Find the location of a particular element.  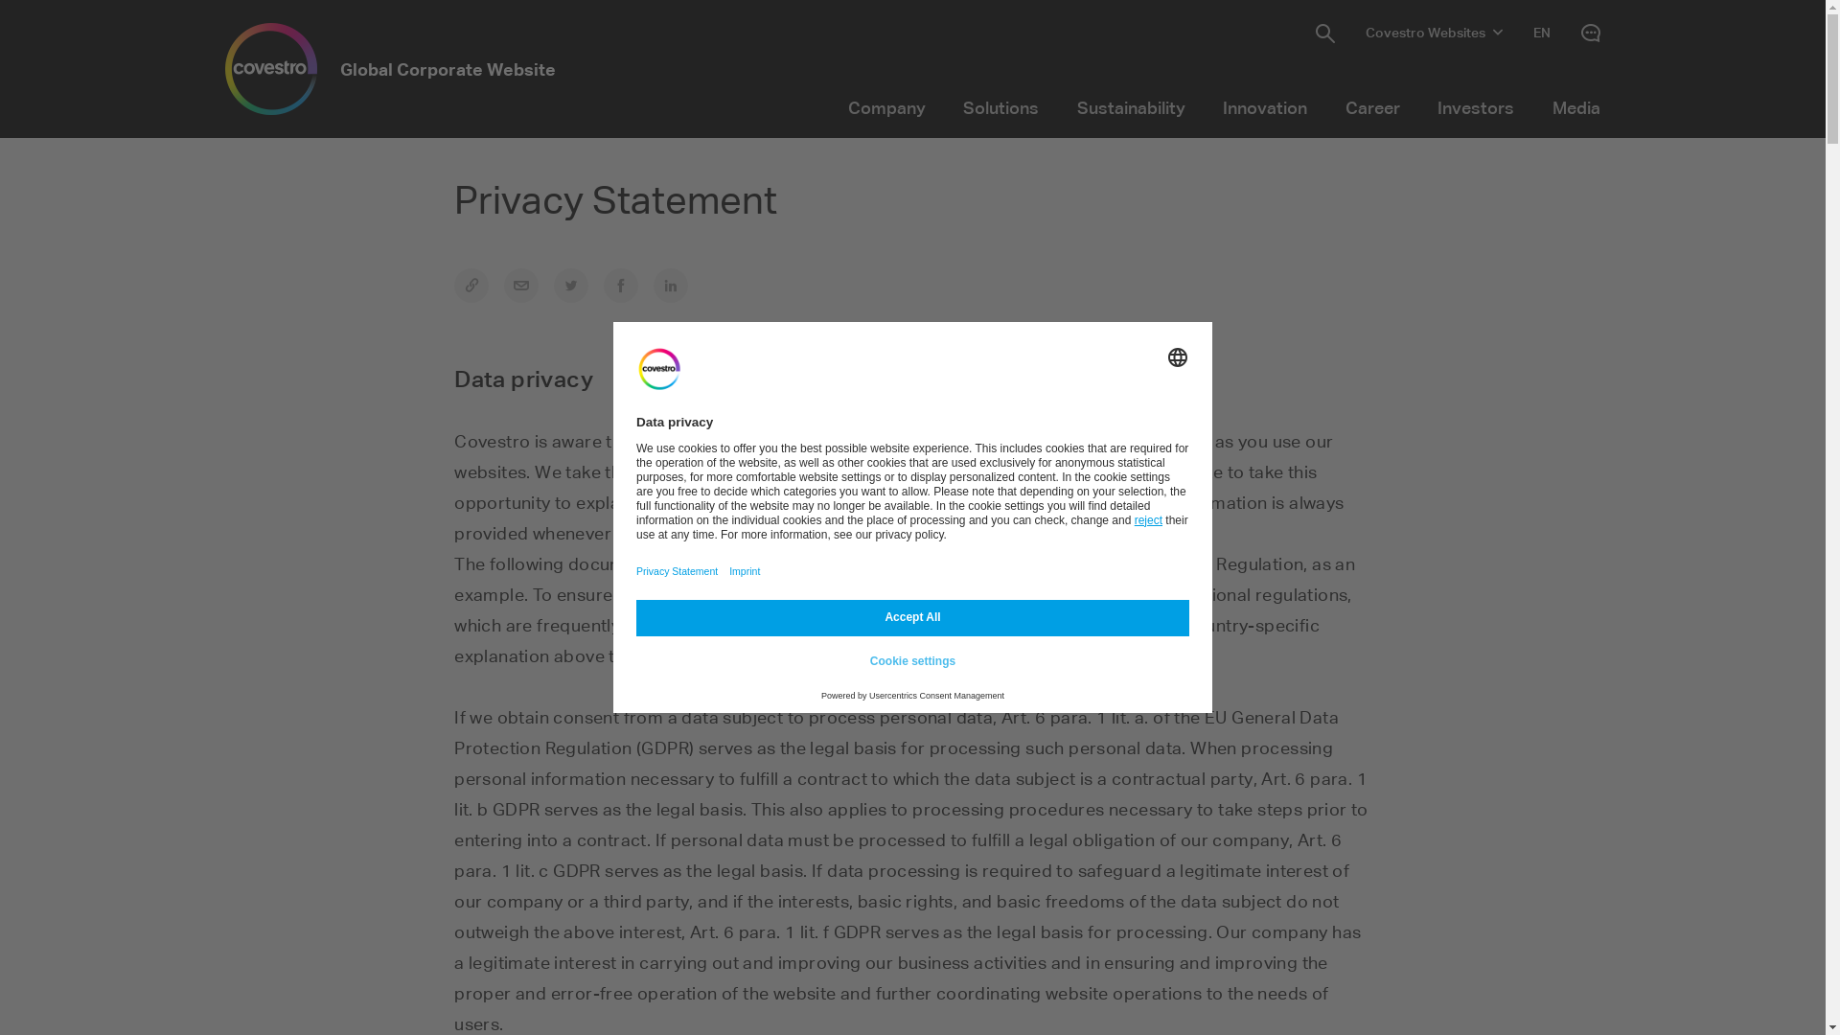

Global Corporate Website is located at coordinates (391, 69).